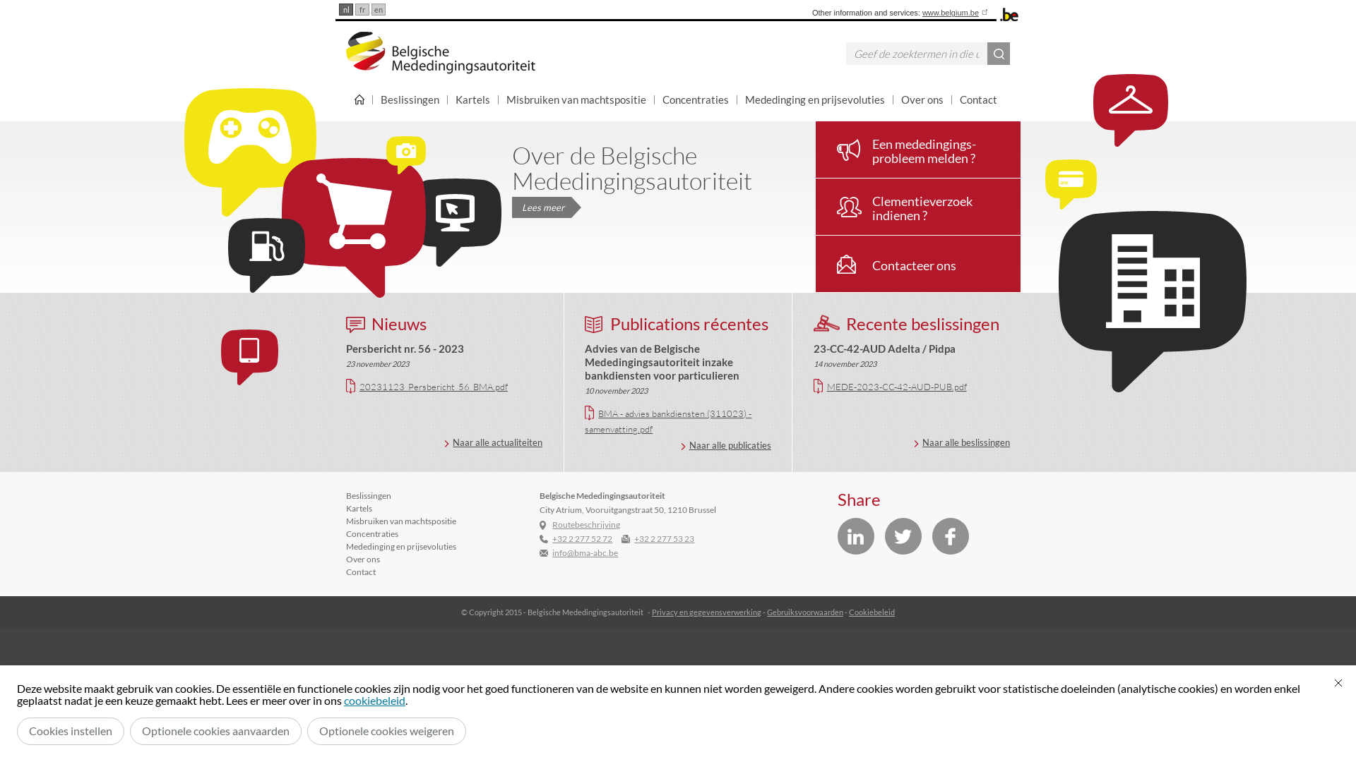  What do you see at coordinates (387, 731) in the screenshot?
I see `Optionele cookies weigeren` at bounding box center [387, 731].